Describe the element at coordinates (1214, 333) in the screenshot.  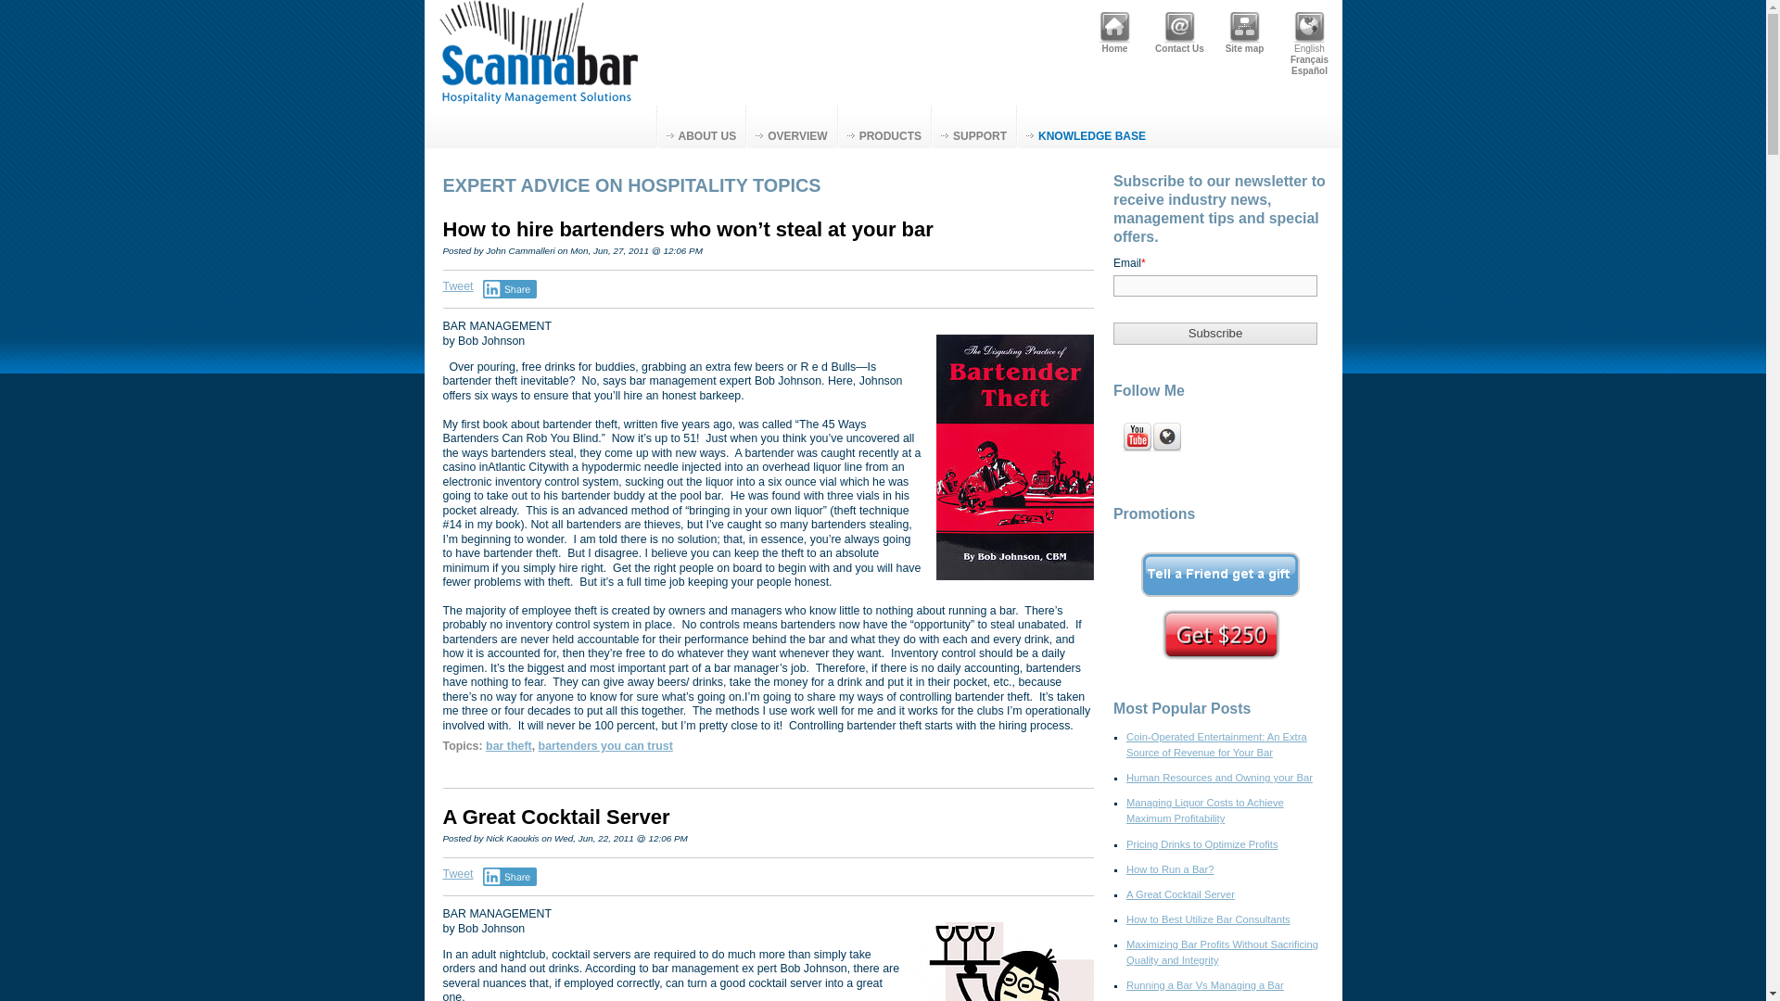
I see `Subscribe` at that location.